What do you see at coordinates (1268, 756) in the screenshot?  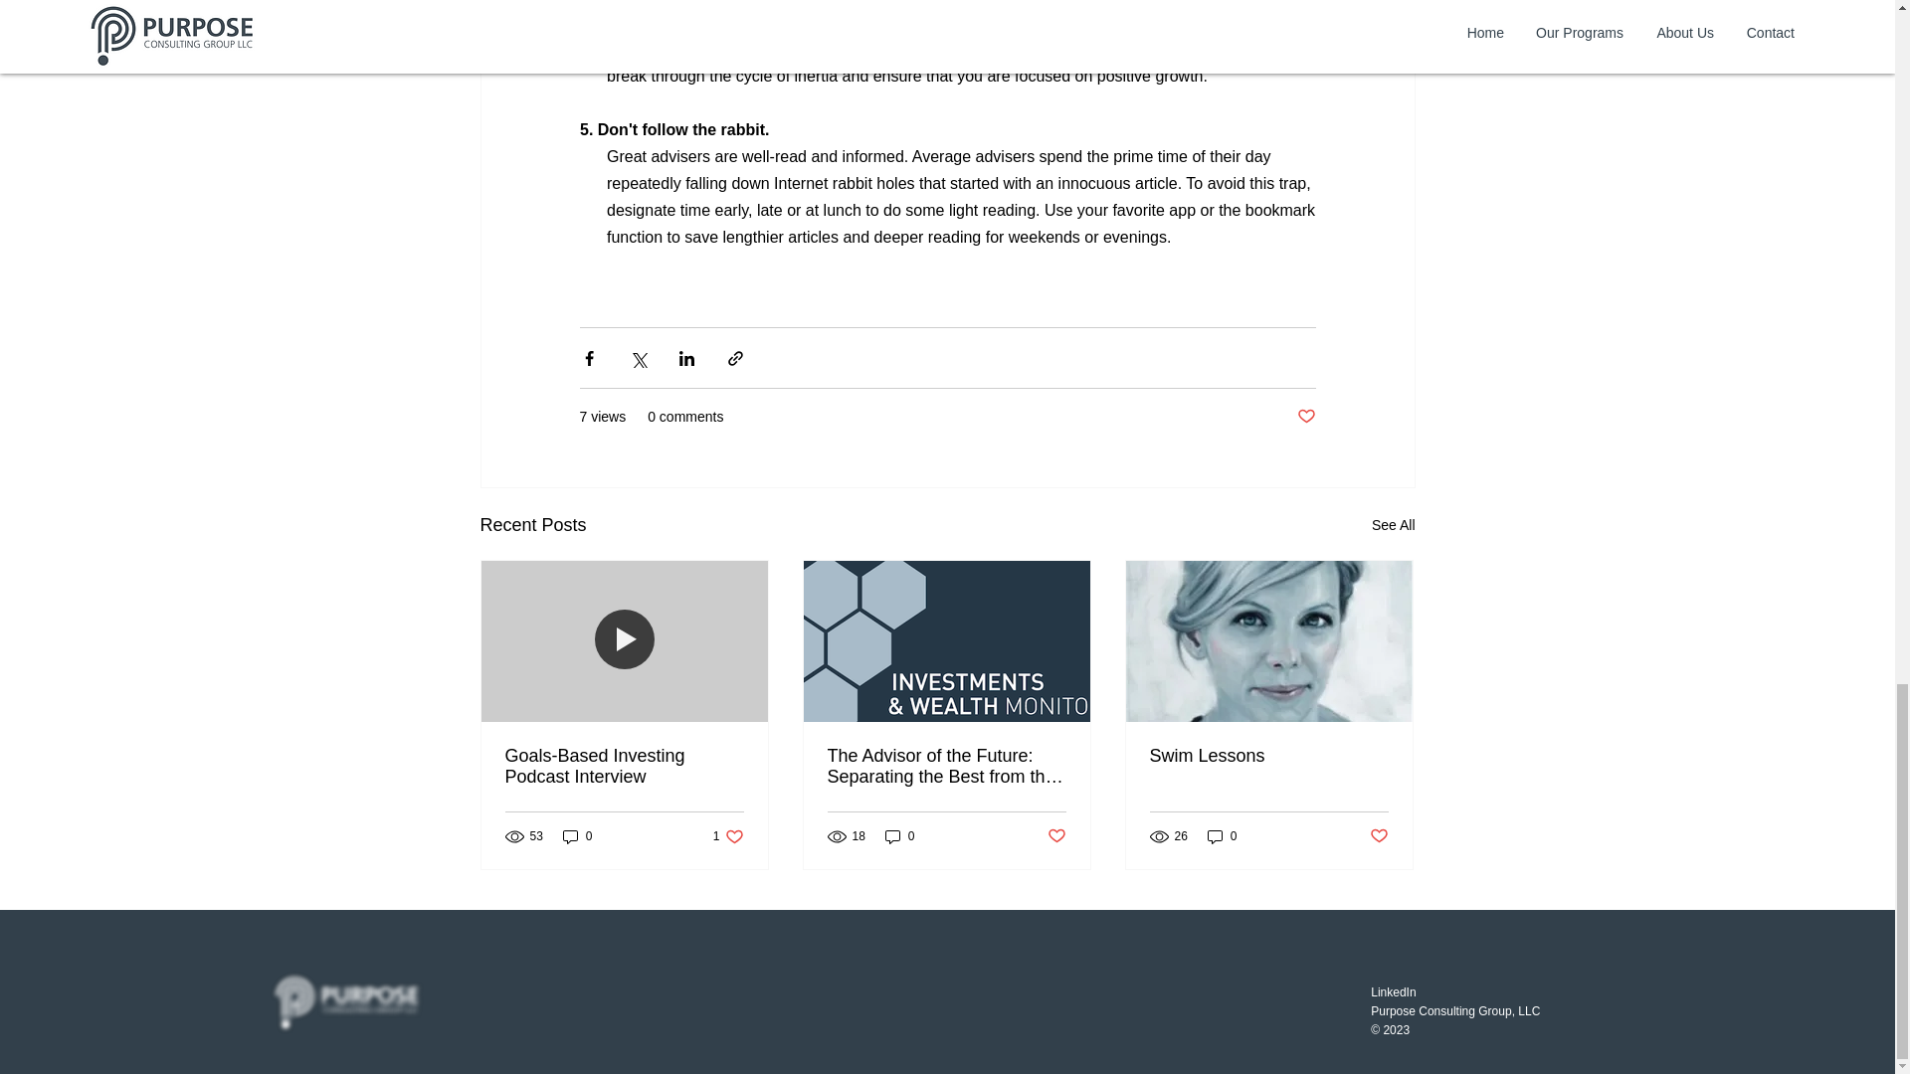 I see `See All` at bounding box center [1268, 756].